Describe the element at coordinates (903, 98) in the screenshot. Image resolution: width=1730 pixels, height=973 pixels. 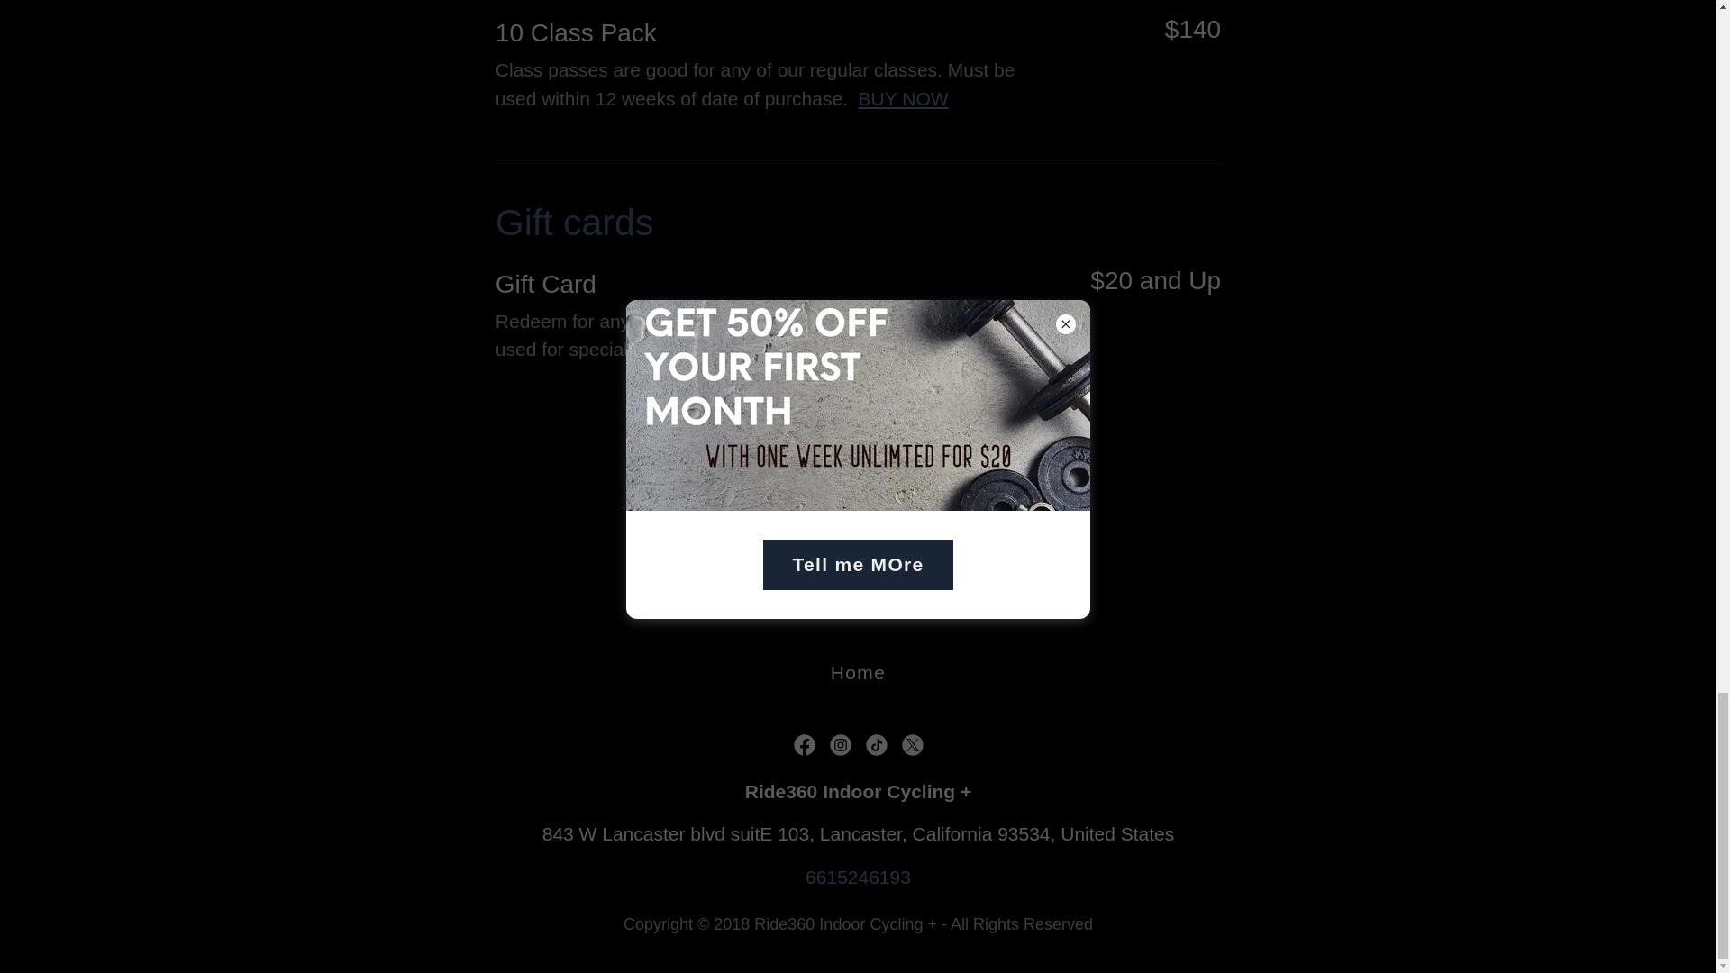
I see `BUY NOW` at that location.